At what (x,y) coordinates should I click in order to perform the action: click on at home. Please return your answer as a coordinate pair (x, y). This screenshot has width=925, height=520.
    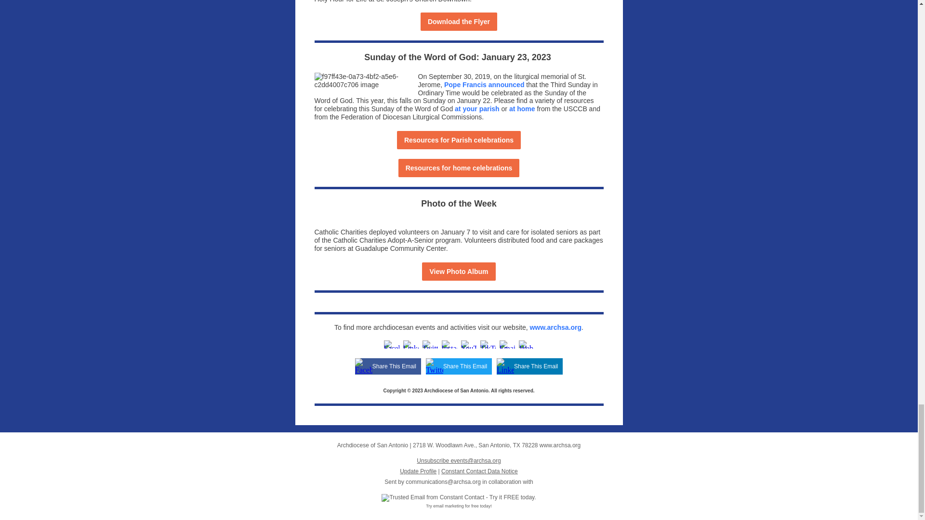
    Looking at the image, I should click on (522, 109).